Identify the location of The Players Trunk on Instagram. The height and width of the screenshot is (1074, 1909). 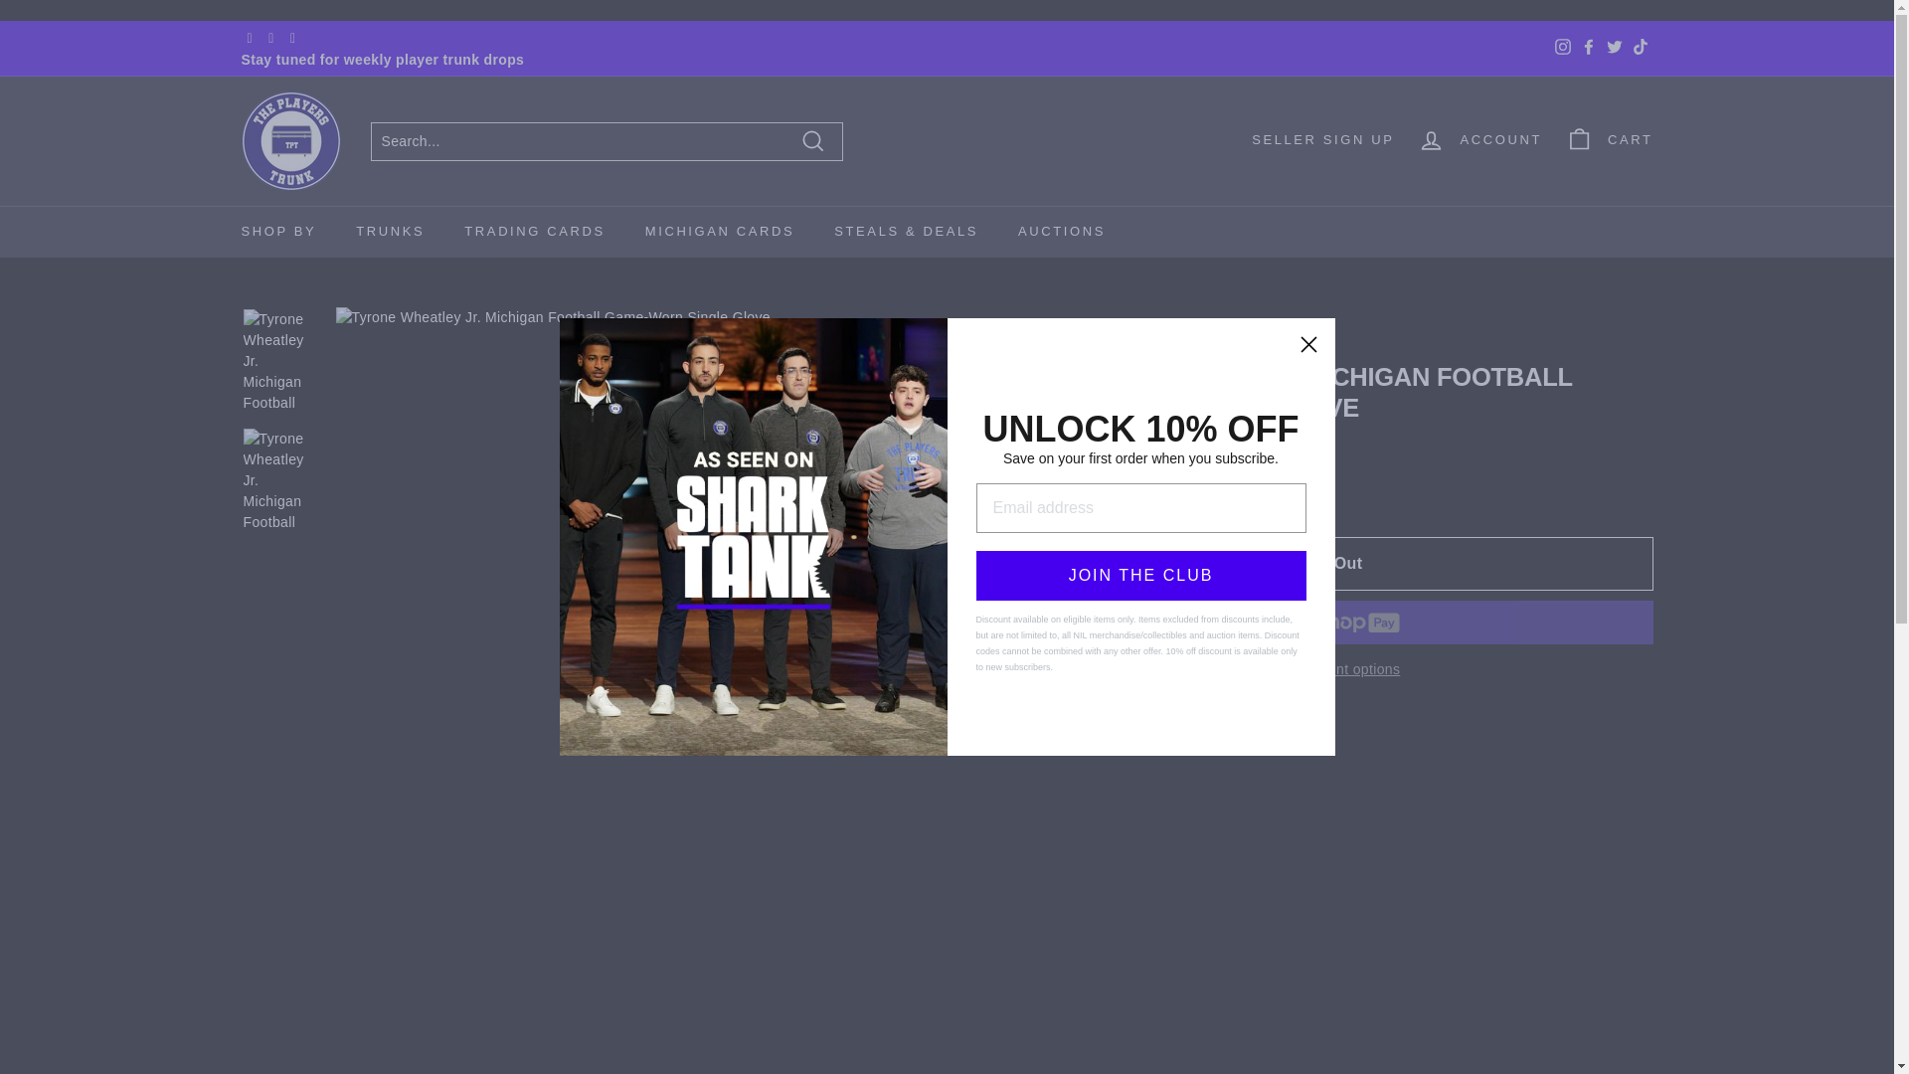
(1561, 48).